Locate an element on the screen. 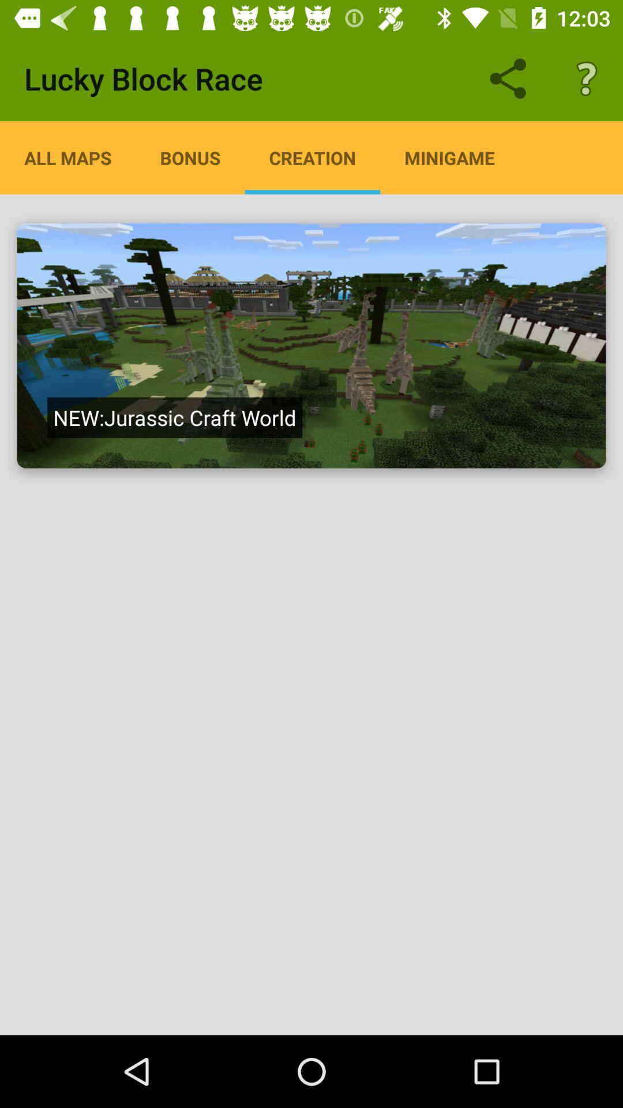  turn off item below all maps icon is located at coordinates (174, 417).